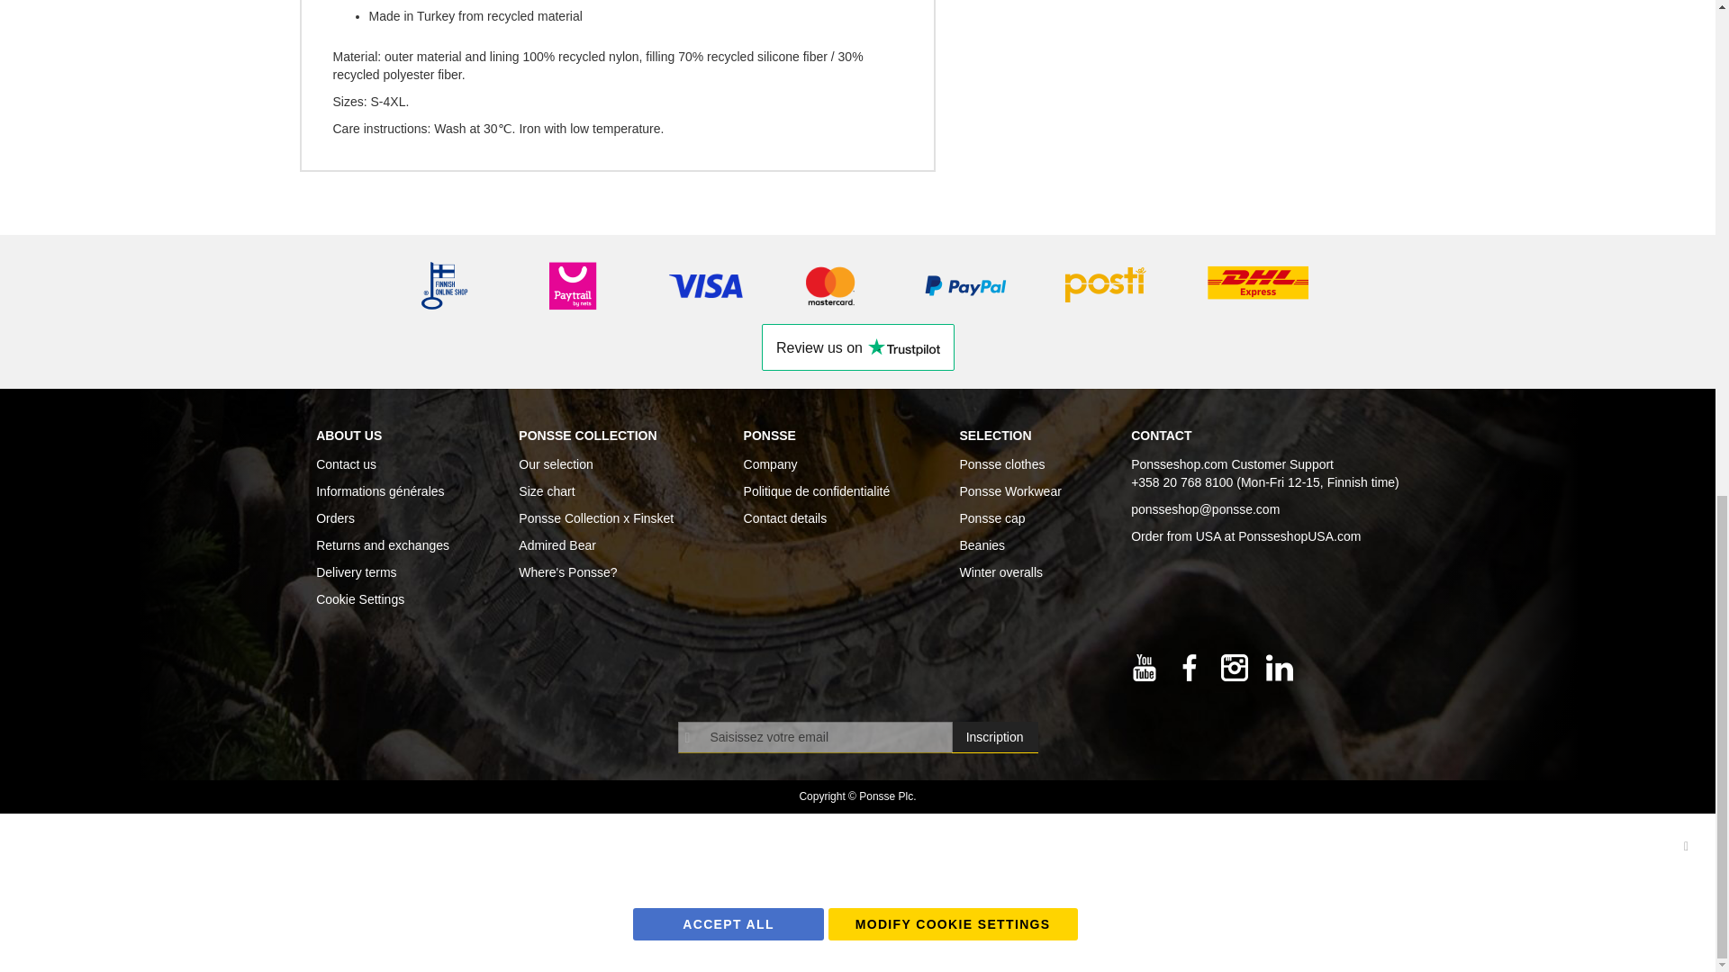  Describe the element at coordinates (857, 346) in the screenshot. I see `Customer reviews powered by Trustpilot` at that location.